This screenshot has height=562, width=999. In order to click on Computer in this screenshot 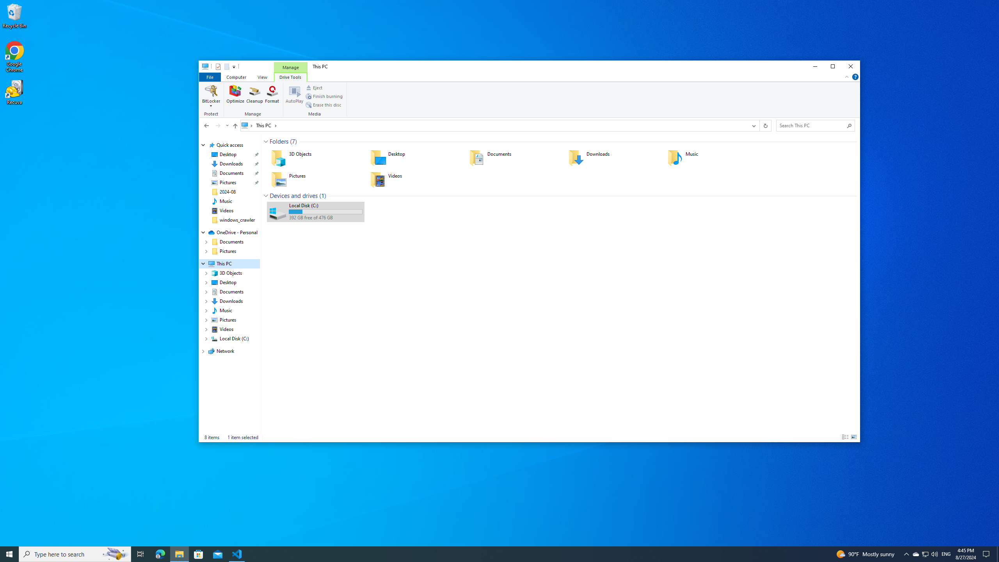, I will do `click(236, 76)`.